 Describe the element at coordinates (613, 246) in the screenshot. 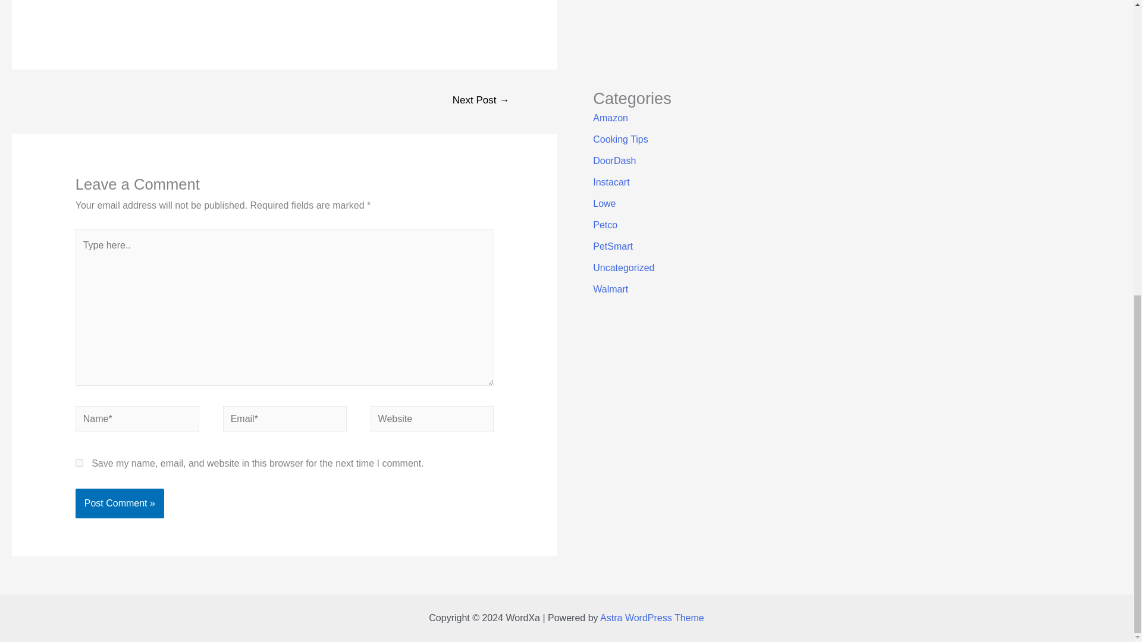

I see `PetSmart` at that location.